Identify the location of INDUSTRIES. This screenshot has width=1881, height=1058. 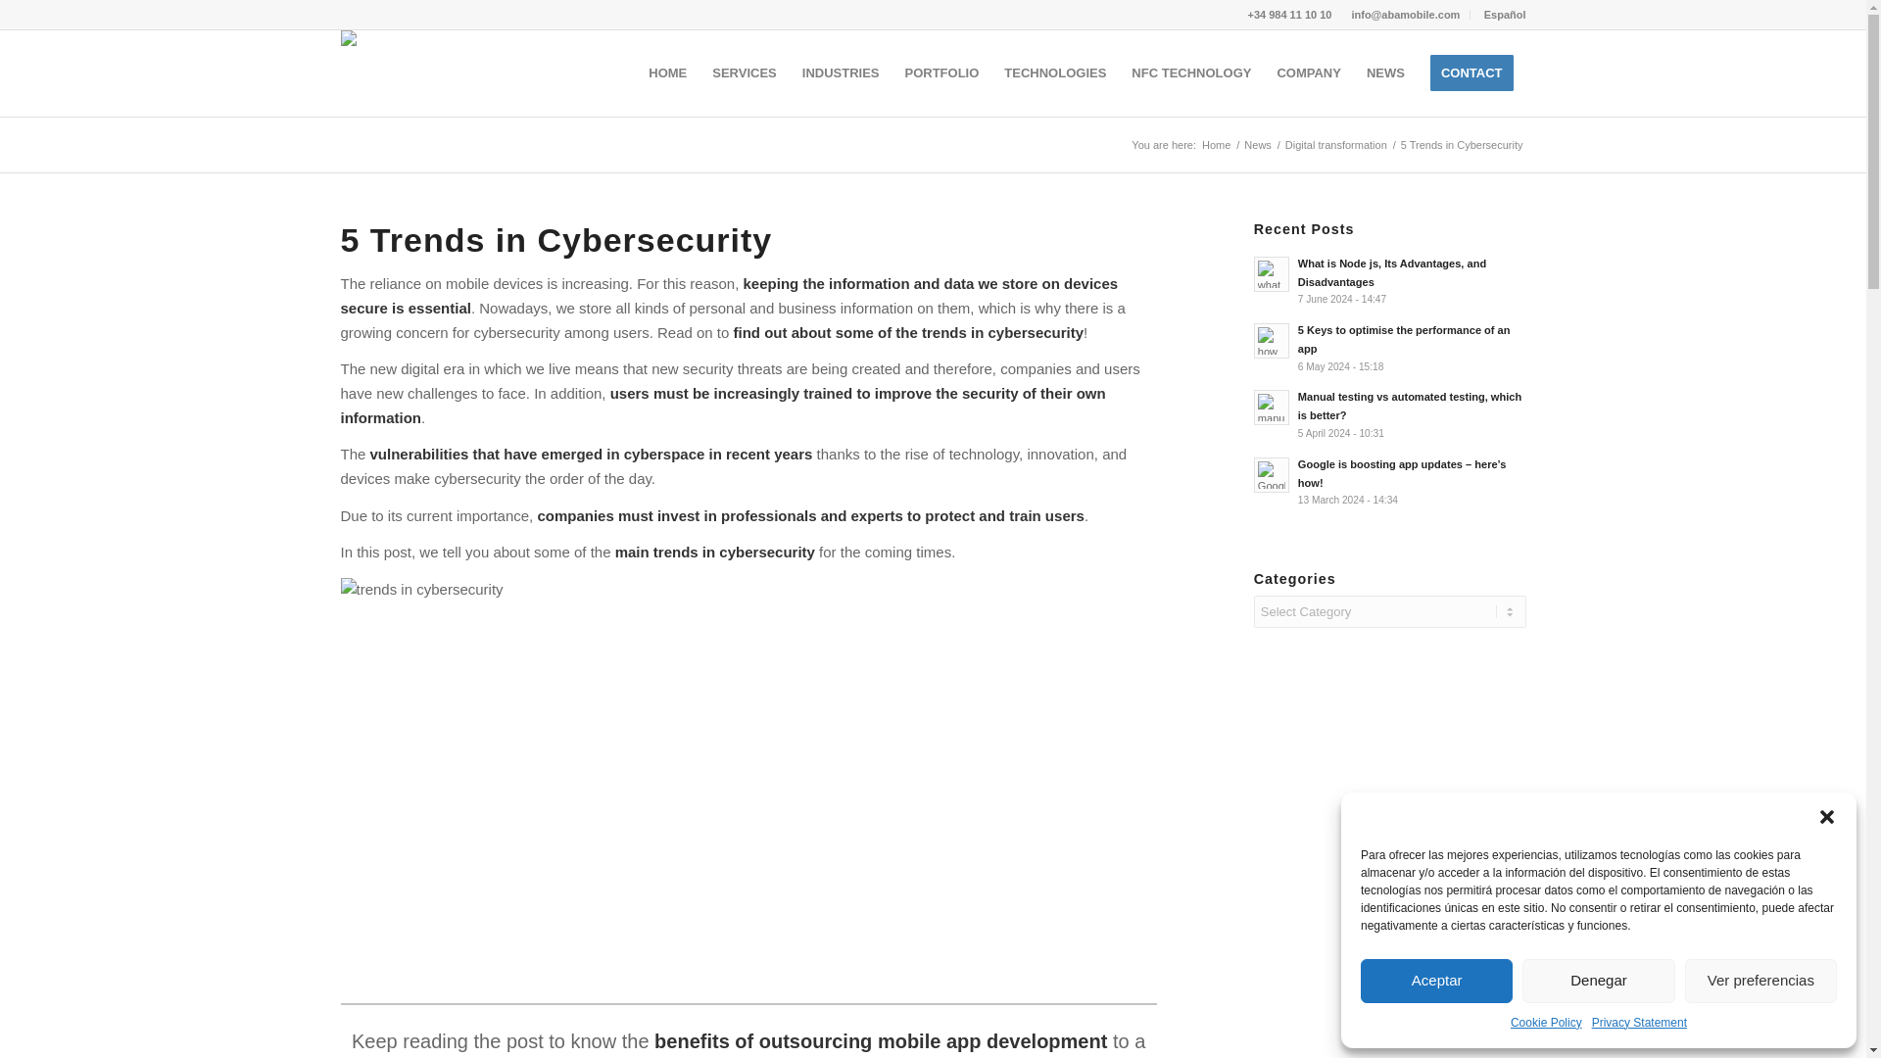
(841, 72).